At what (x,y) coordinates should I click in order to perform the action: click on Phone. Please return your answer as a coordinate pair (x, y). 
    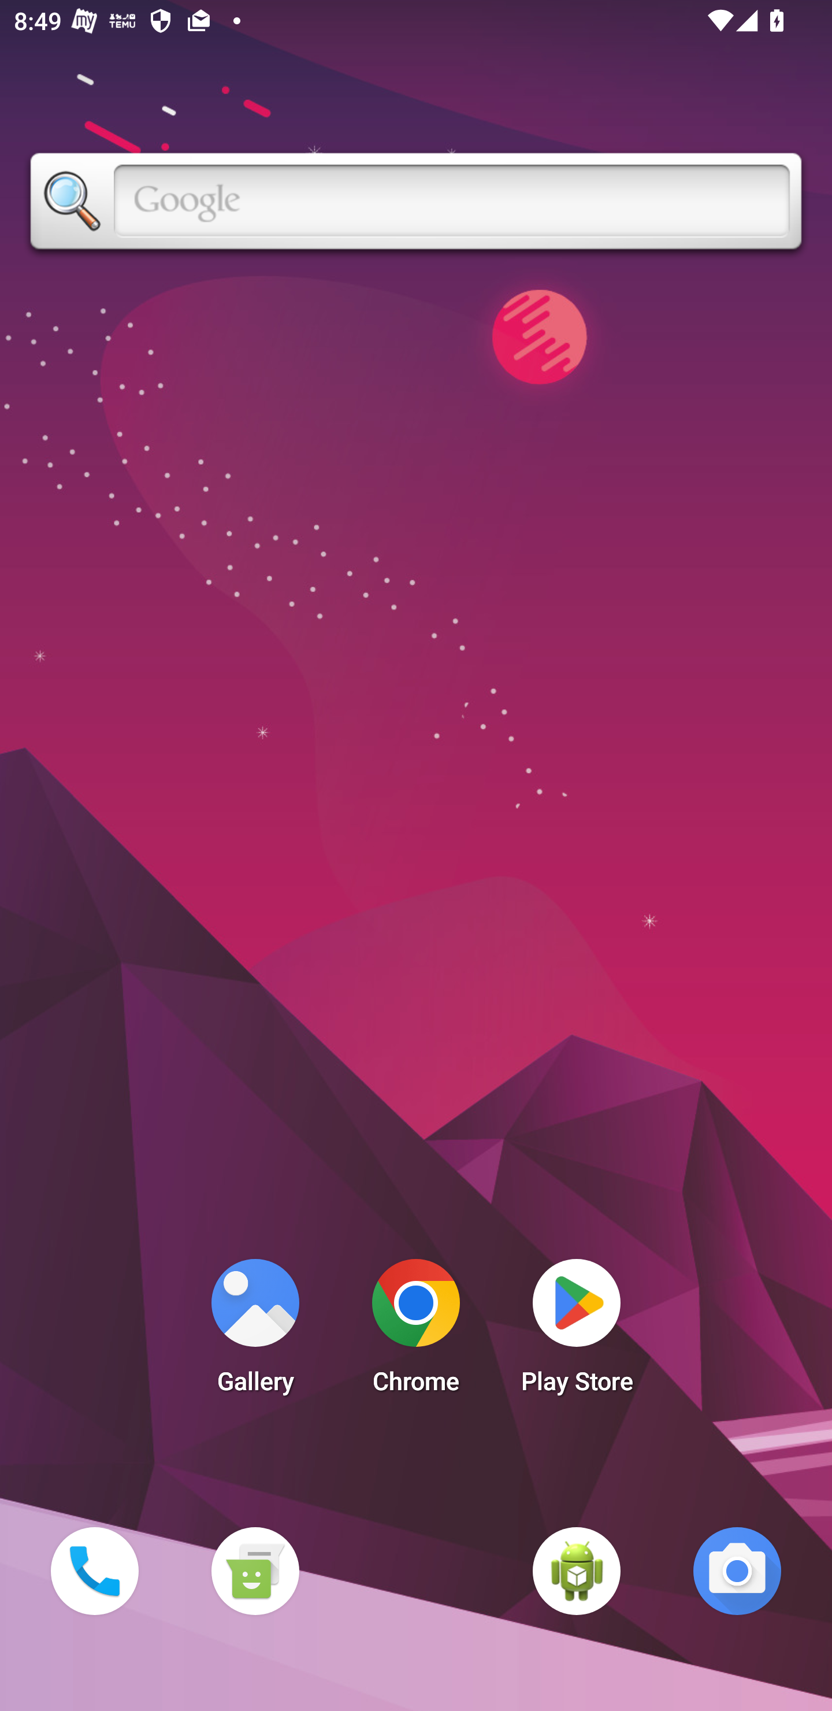
    Looking at the image, I should click on (94, 1571).